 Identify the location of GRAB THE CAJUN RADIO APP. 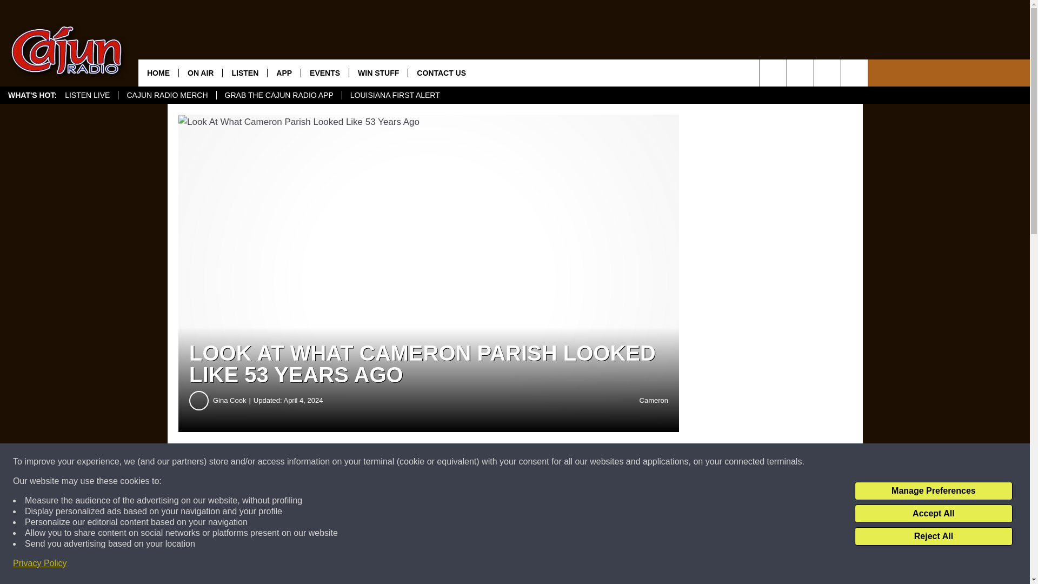
(278, 95).